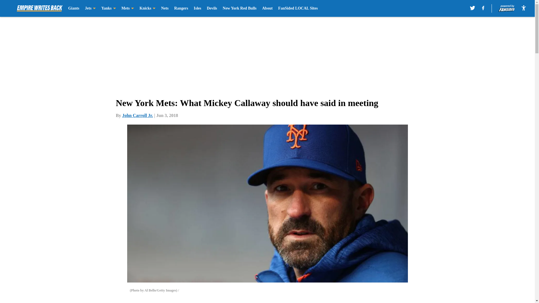  I want to click on Rangers, so click(181, 8).